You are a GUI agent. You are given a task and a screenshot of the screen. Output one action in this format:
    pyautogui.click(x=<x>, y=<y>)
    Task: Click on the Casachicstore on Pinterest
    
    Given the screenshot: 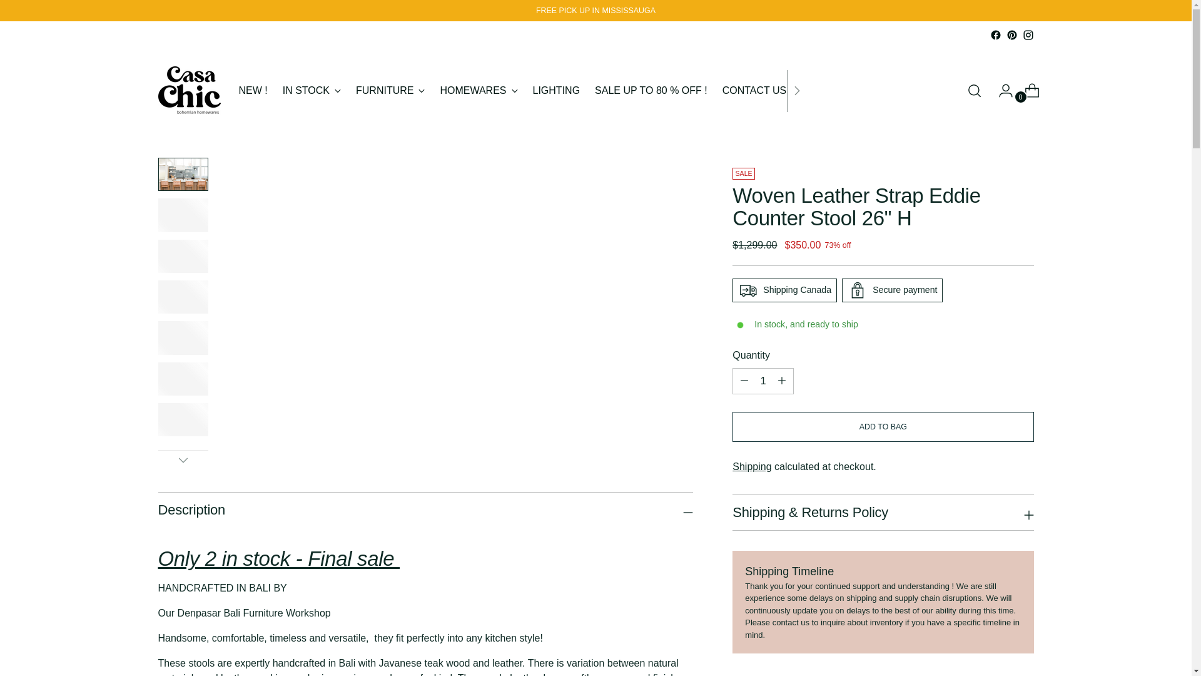 What is the action you would take?
    pyautogui.click(x=1011, y=35)
    